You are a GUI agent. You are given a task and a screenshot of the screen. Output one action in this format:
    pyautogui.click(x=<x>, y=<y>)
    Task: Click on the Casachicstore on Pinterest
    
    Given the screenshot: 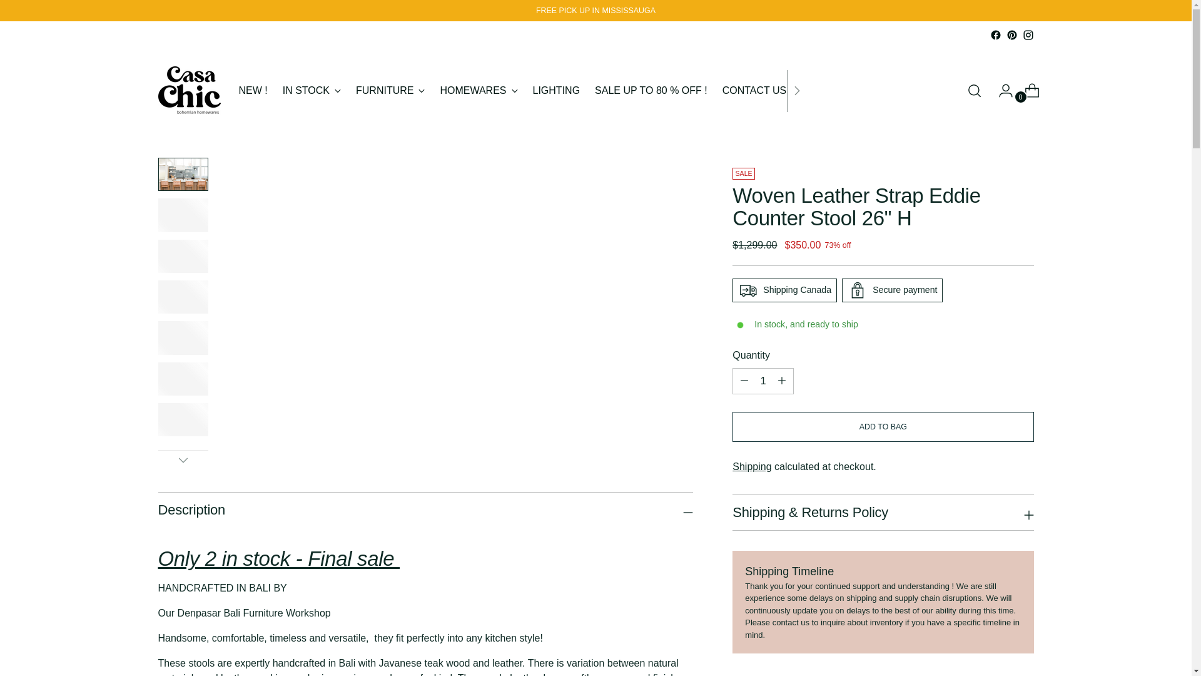 What is the action you would take?
    pyautogui.click(x=1011, y=35)
    